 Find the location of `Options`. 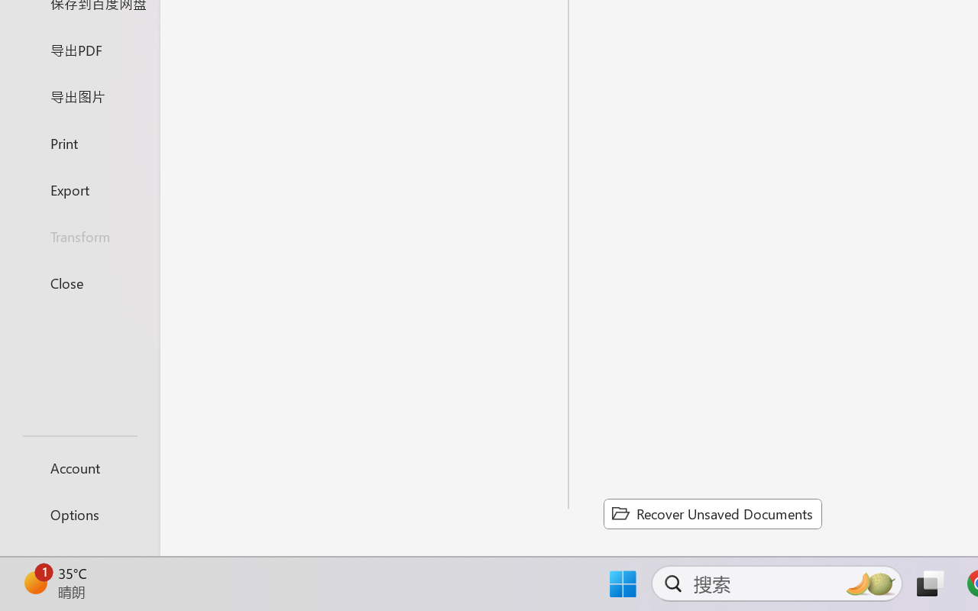

Options is located at coordinates (79, 515).